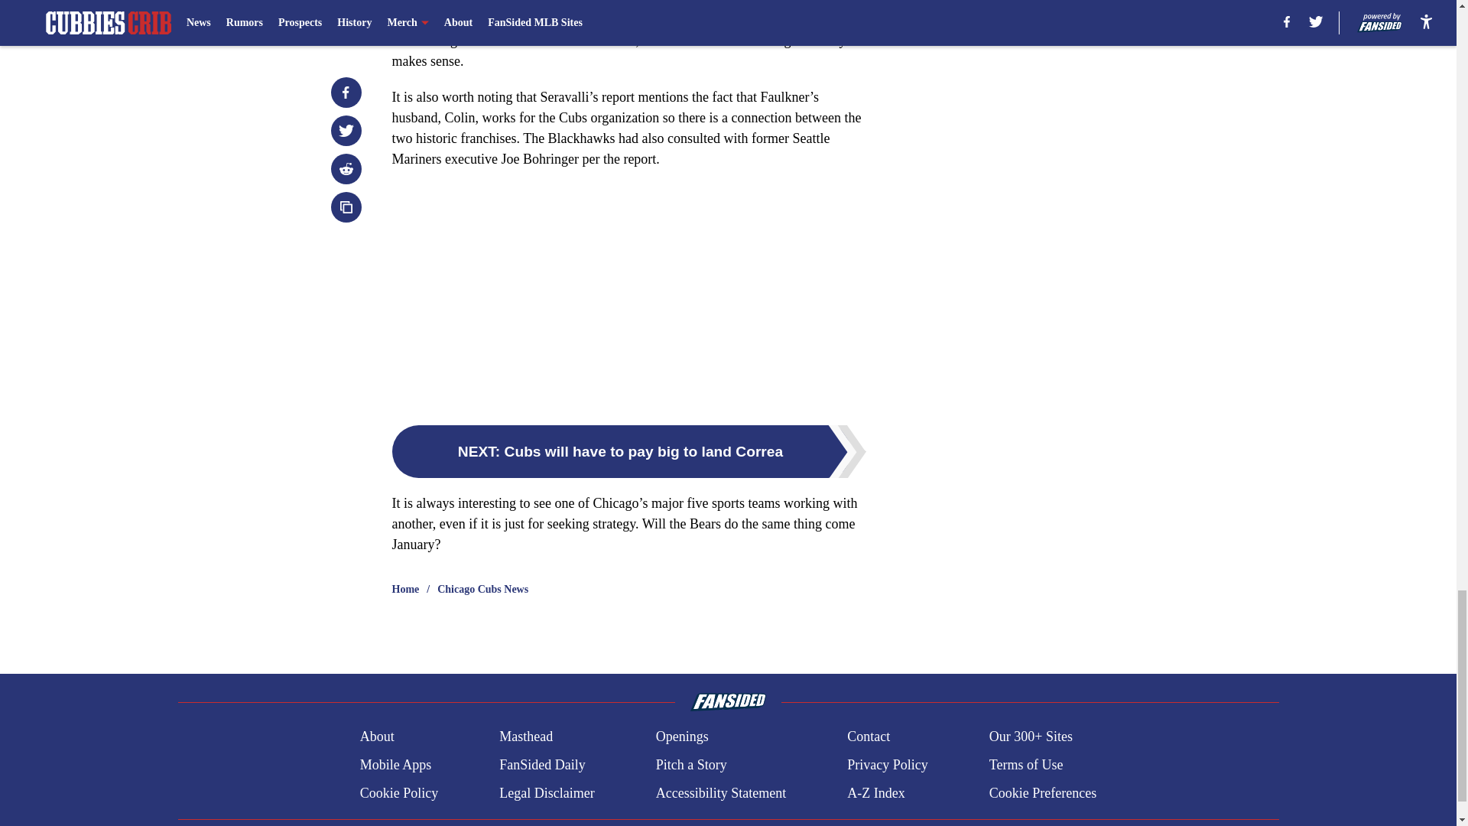 This screenshot has height=826, width=1468. I want to click on NEXT: Cubs will have to pay big to land Correa, so click(628, 451).